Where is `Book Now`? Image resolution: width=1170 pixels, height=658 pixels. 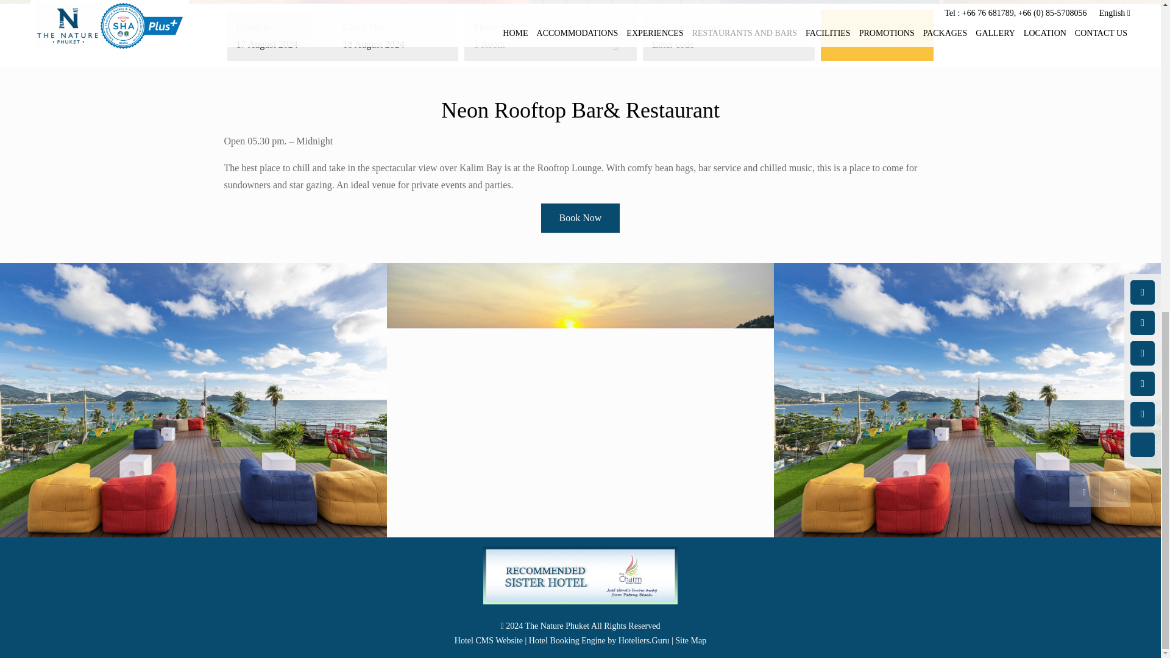
Book Now is located at coordinates (877, 35).